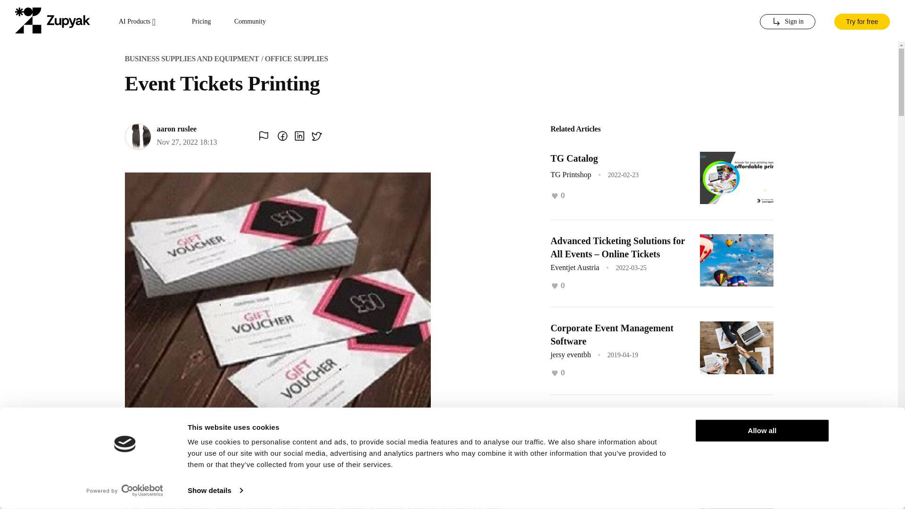 The width and height of the screenshot is (905, 509). What do you see at coordinates (215, 491) in the screenshot?
I see `Show details` at bounding box center [215, 491].